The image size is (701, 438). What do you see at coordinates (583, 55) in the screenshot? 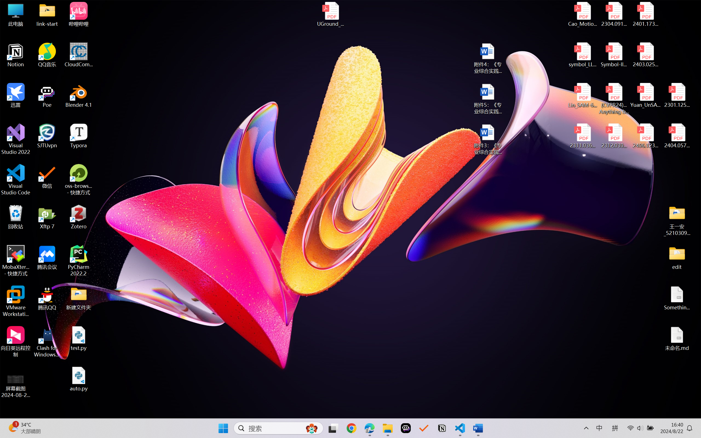
I see `symbol_LLM.pdf` at bounding box center [583, 55].